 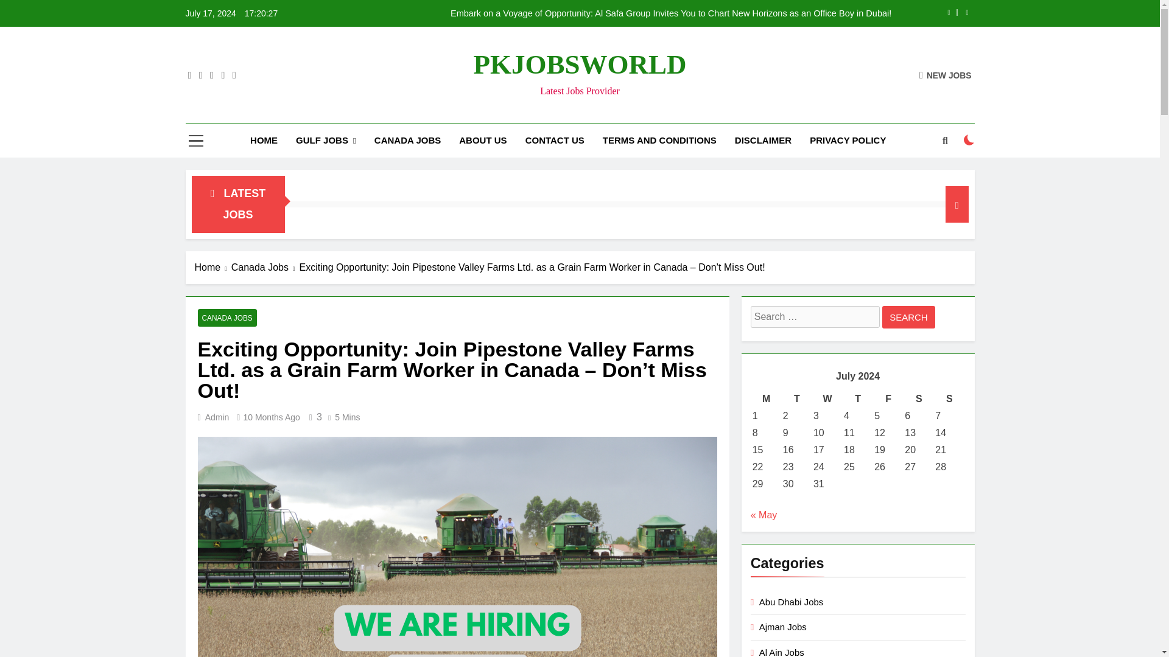 What do you see at coordinates (918, 398) in the screenshot?
I see `Saturday` at bounding box center [918, 398].